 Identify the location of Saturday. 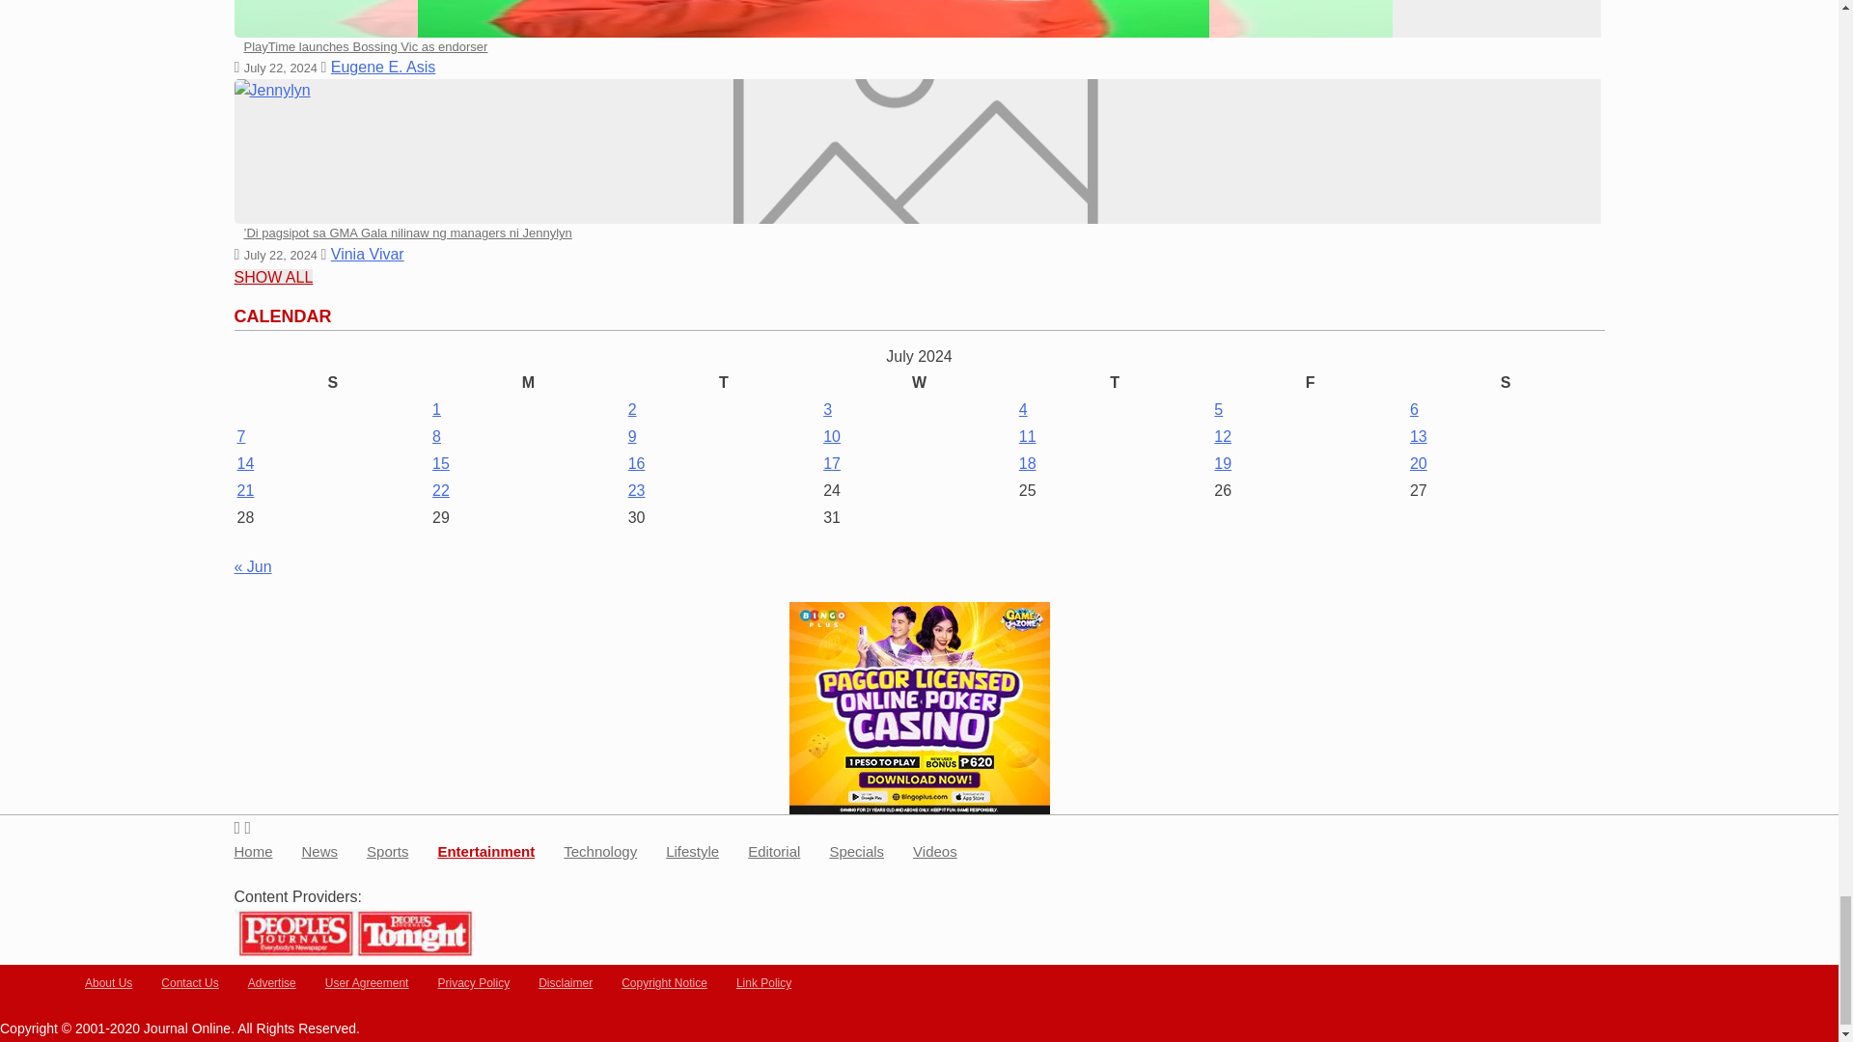
(1506, 383).